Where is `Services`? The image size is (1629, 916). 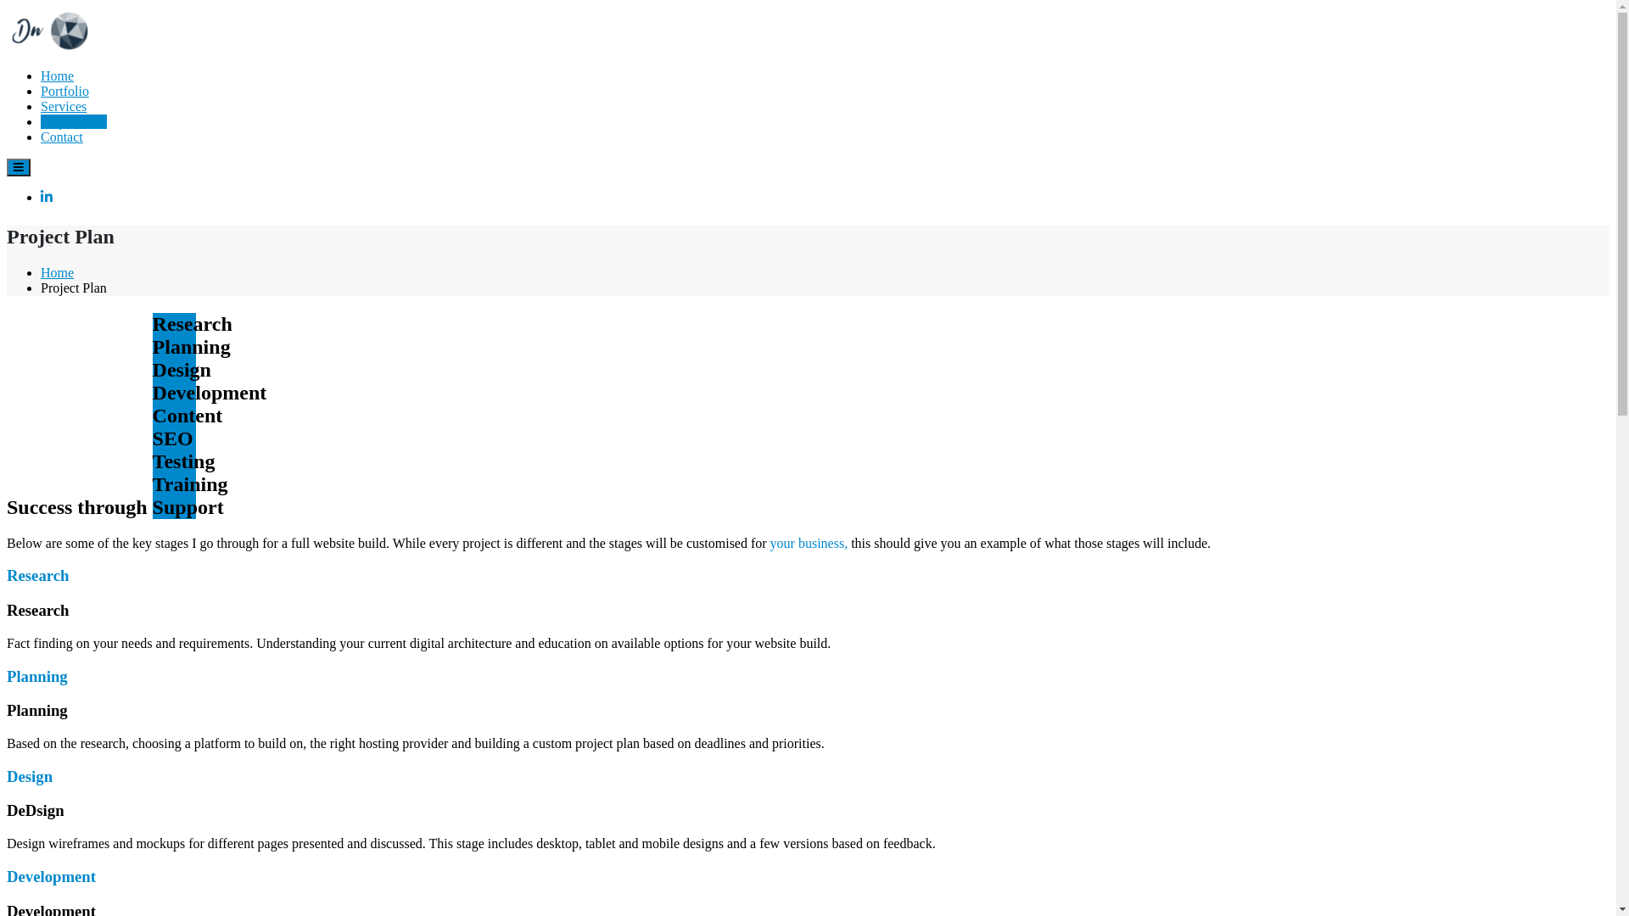
Services is located at coordinates (64, 107).